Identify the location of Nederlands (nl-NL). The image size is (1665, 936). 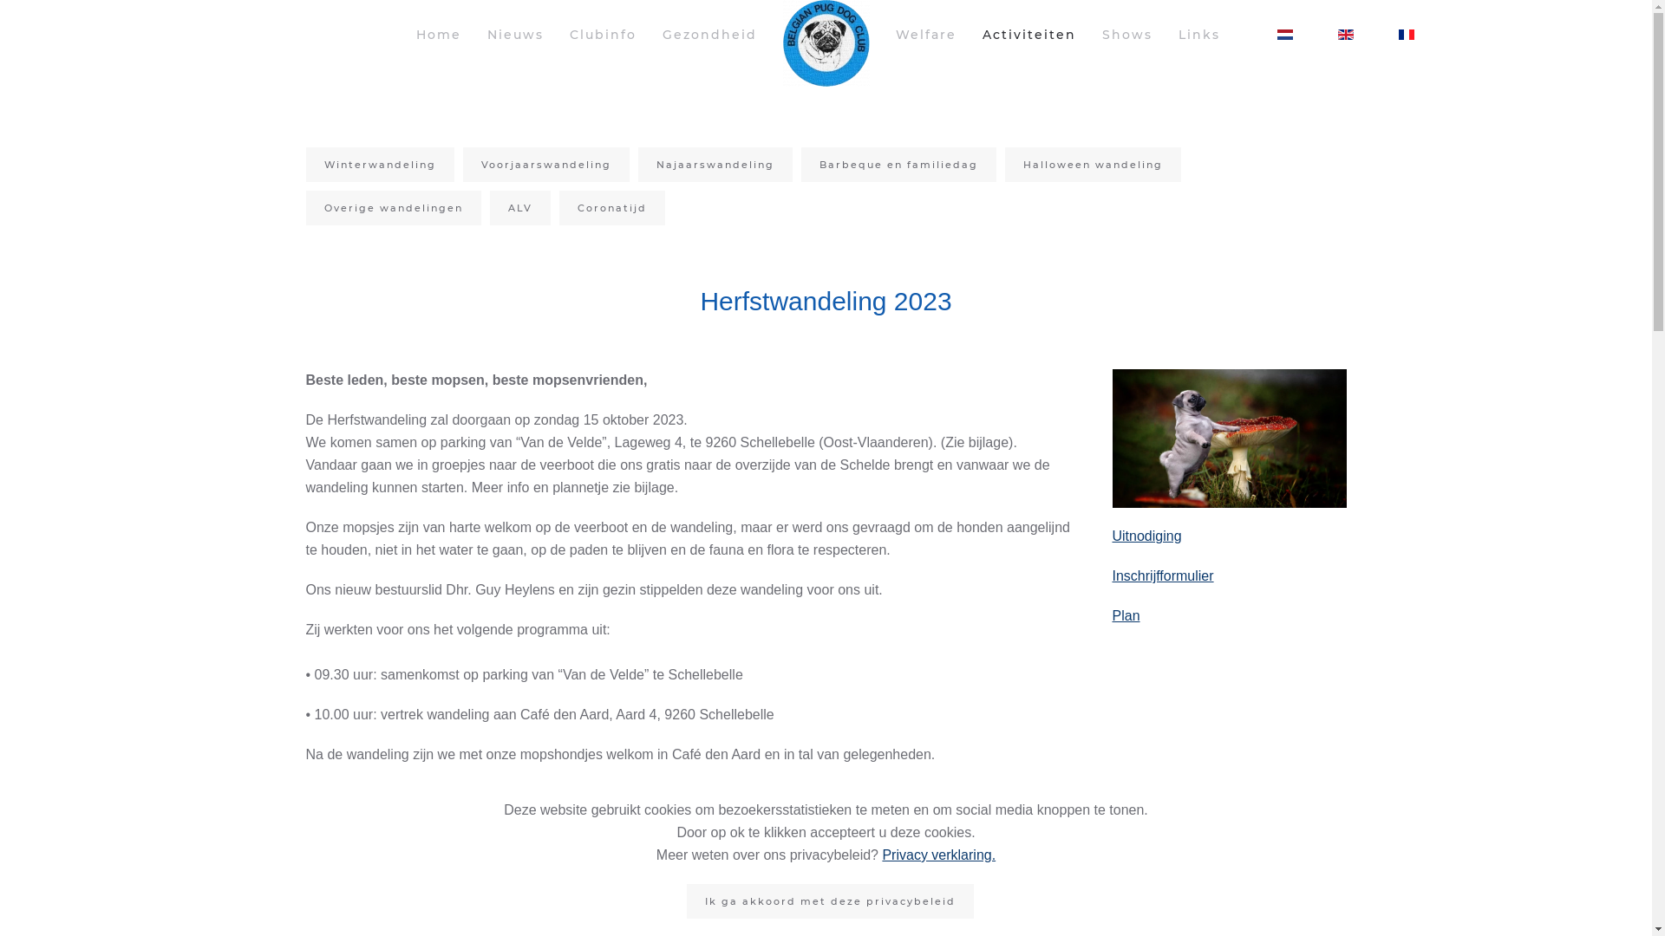
(1284, 35).